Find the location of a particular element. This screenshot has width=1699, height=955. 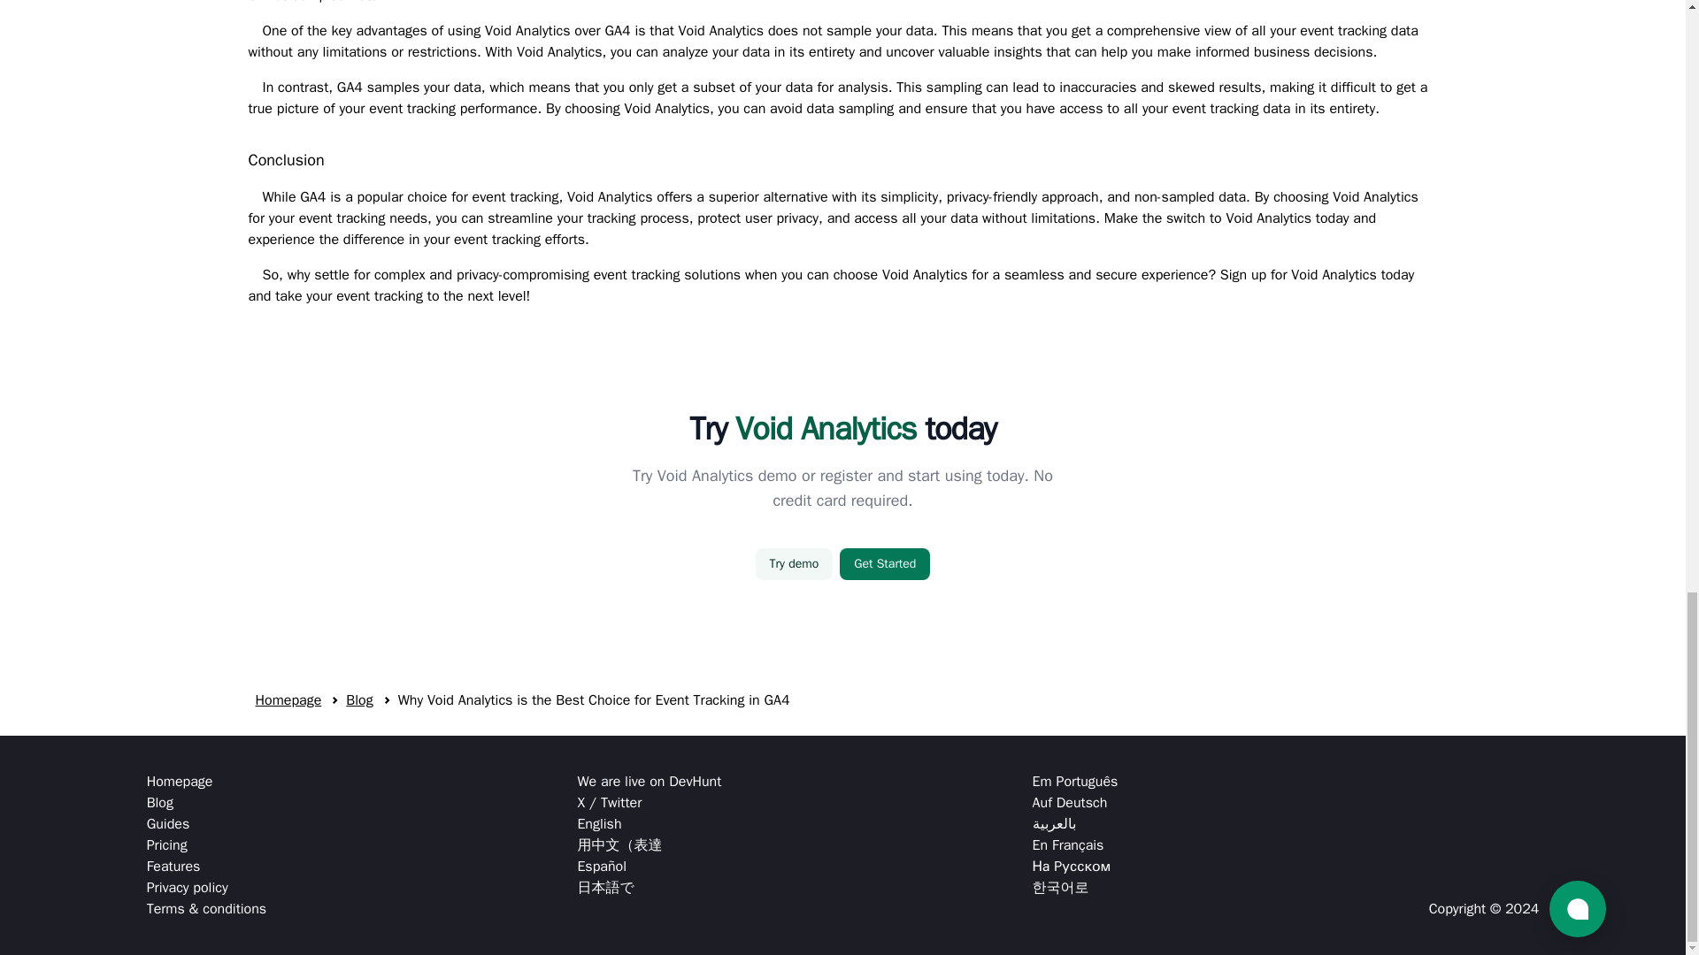

Try demo is located at coordinates (795, 563).